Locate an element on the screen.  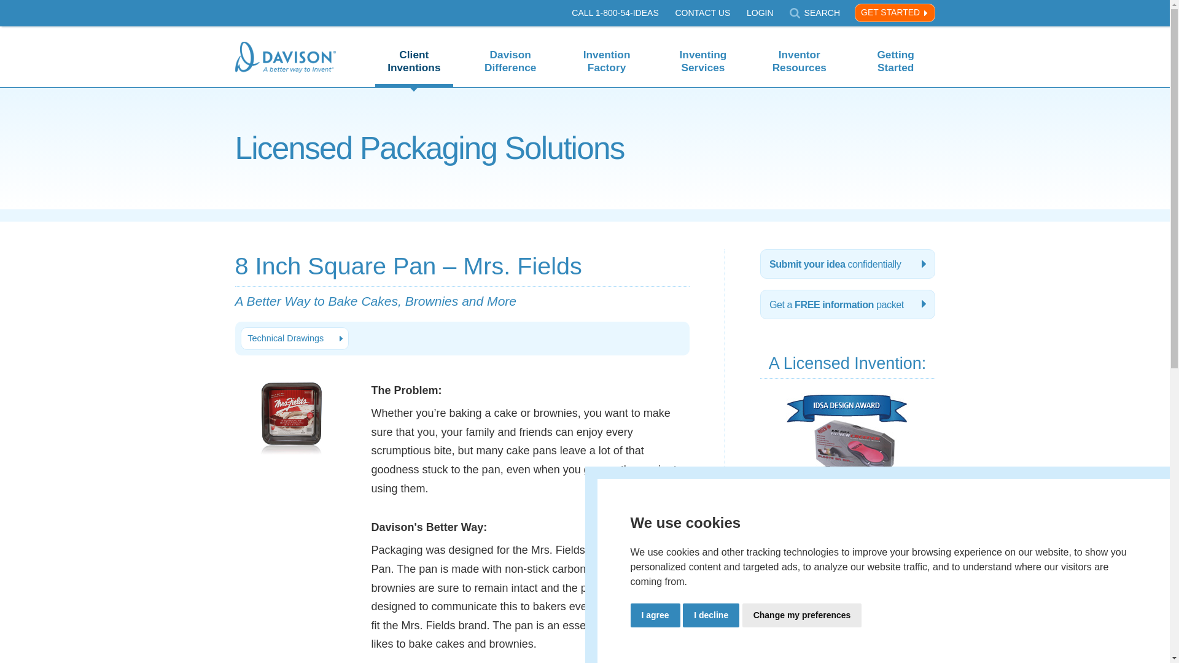
LOGIN is located at coordinates (760, 12).